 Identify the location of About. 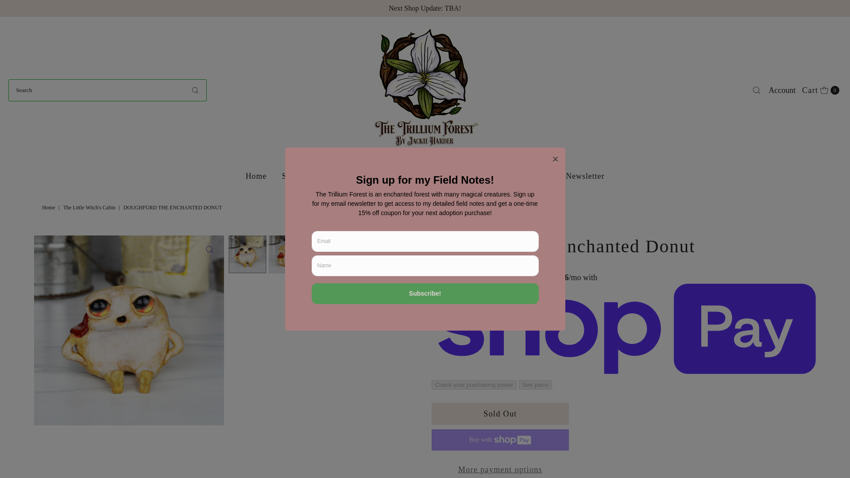
(782, 89).